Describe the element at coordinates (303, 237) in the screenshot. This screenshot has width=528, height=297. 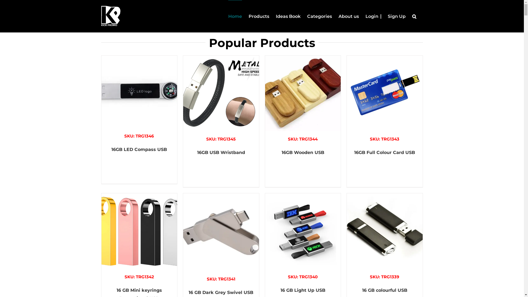
I see `SKU: TRG1340` at that location.